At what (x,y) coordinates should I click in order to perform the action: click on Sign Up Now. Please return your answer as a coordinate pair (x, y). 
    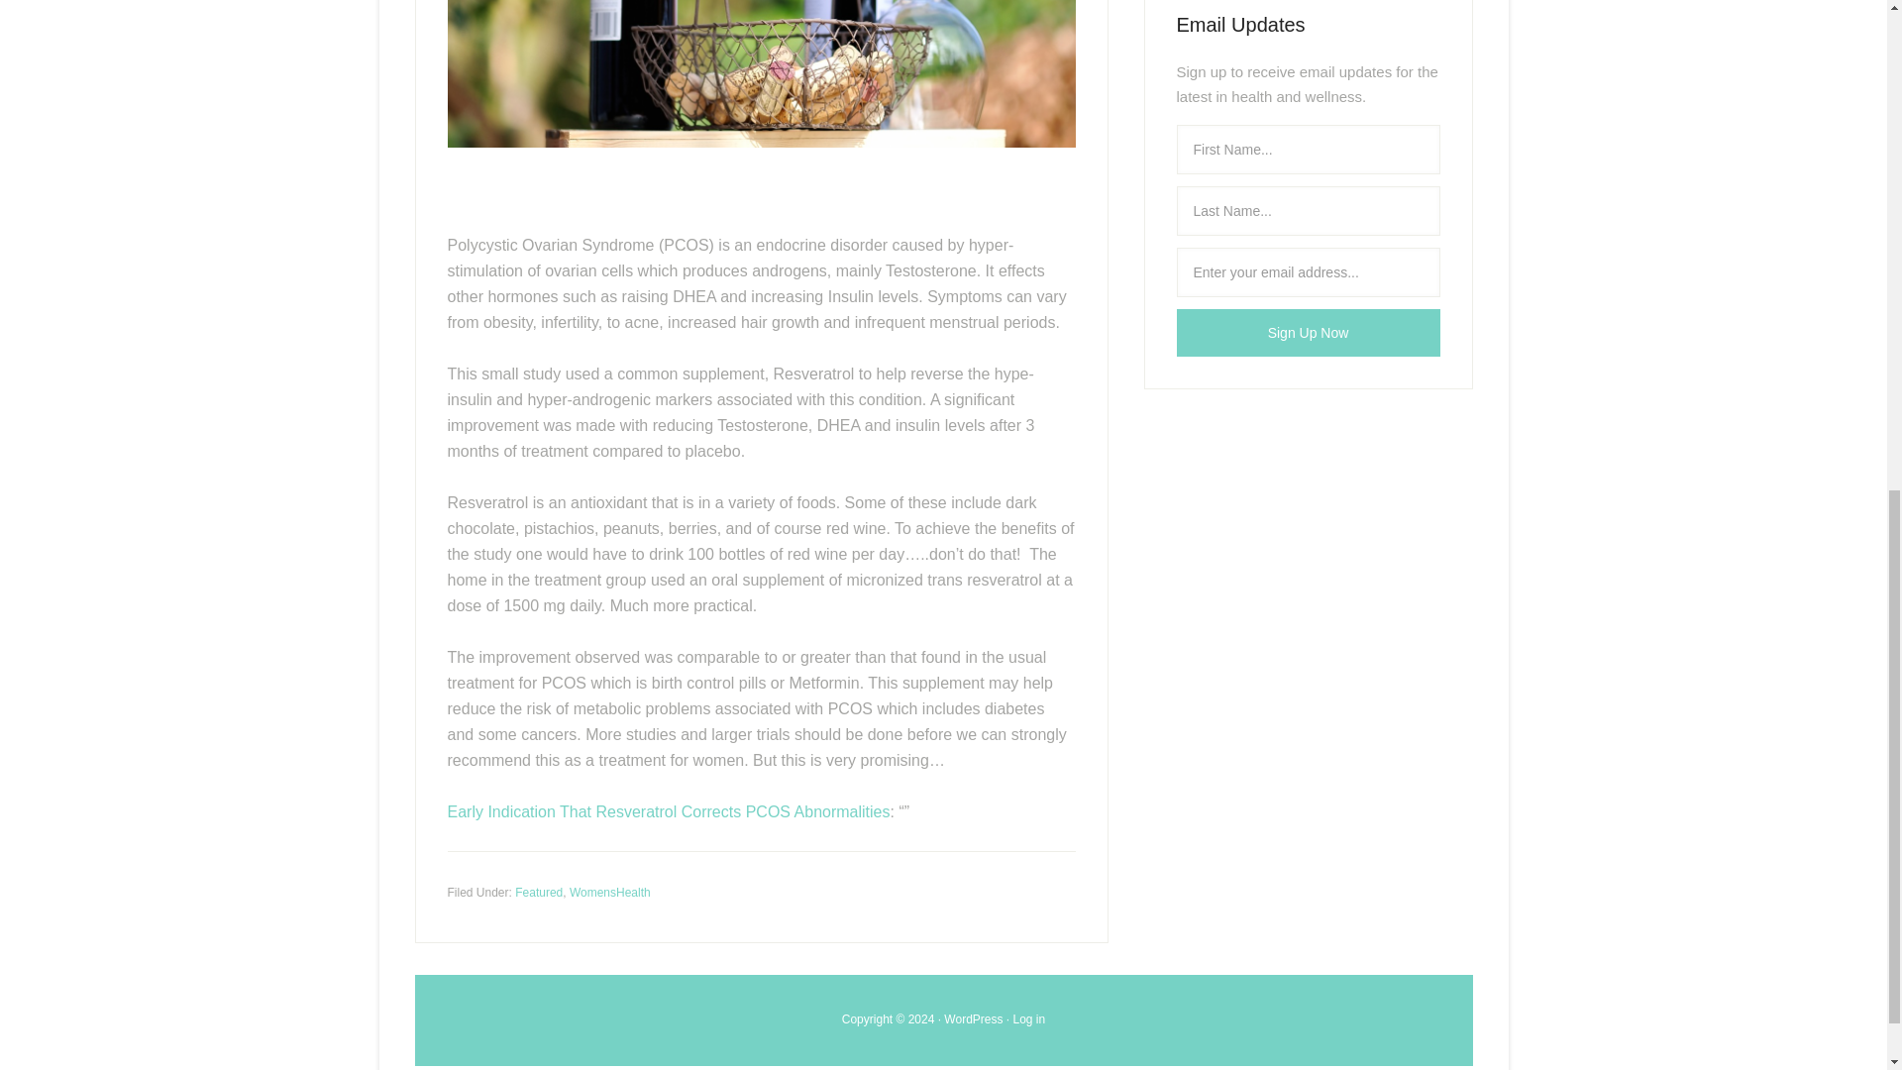
    Looking at the image, I should click on (1308, 333).